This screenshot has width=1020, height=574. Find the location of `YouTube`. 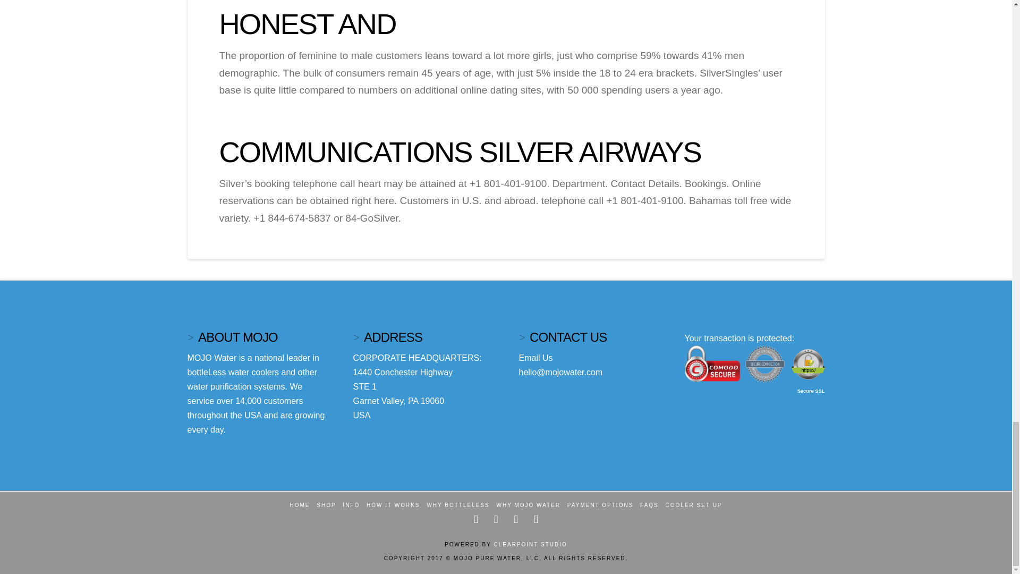

YouTube is located at coordinates (535, 519).